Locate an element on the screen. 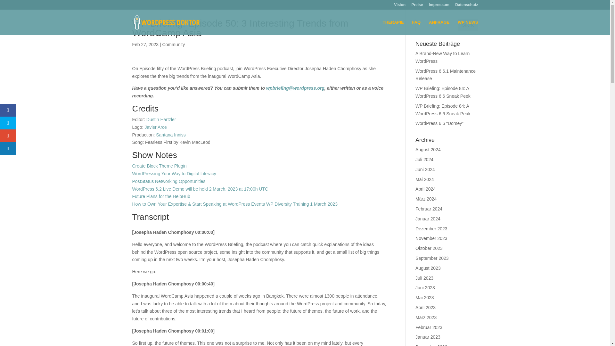  Future Plans for the HelpHub is located at coordinates (161, 196).